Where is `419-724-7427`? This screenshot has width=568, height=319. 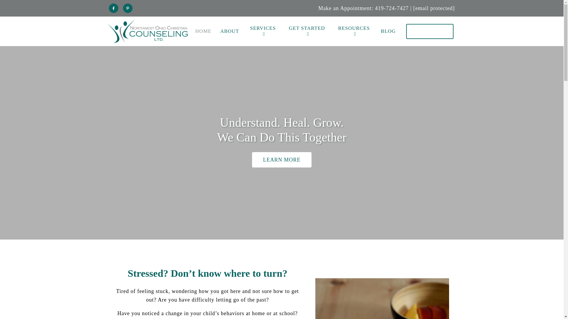 419-724-7427 is located at coordinates (392, 8).